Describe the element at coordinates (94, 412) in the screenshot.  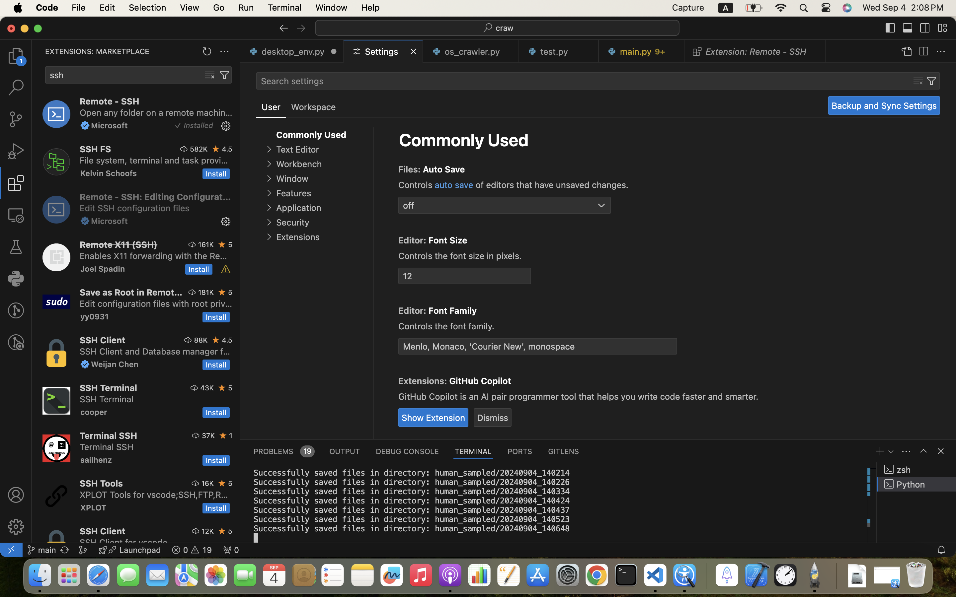
I see `cooper` at that location.